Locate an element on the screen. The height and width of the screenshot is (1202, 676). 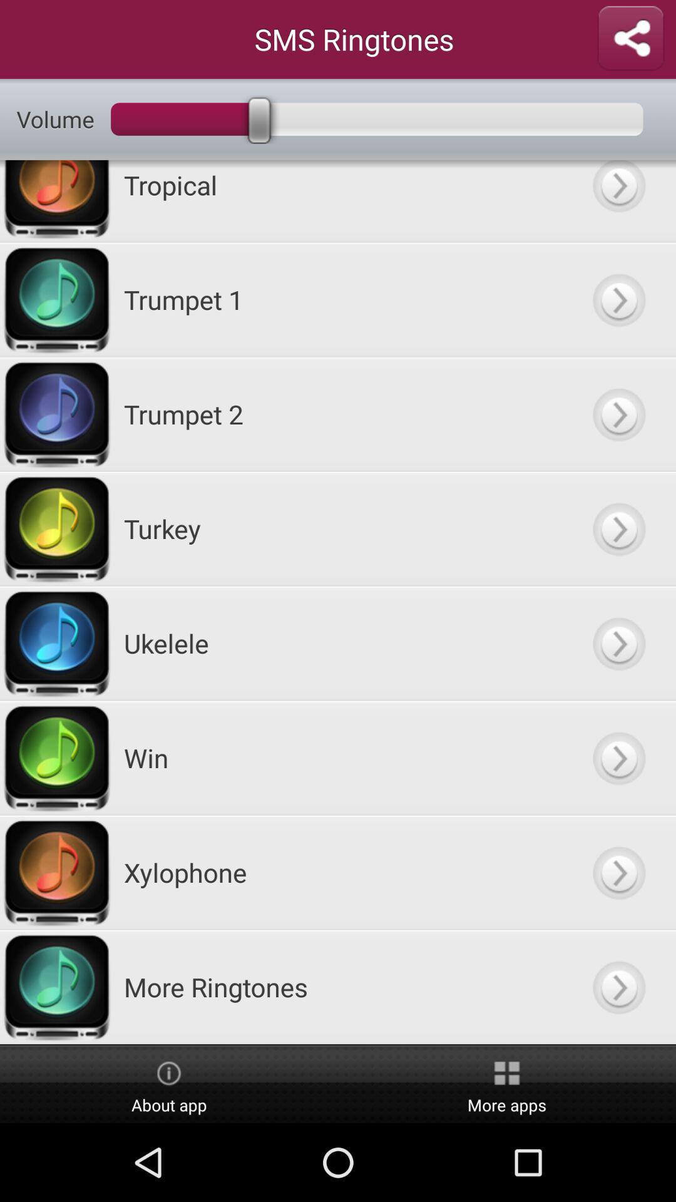
navigate to more ringtones is located at coordinates (618, 987).